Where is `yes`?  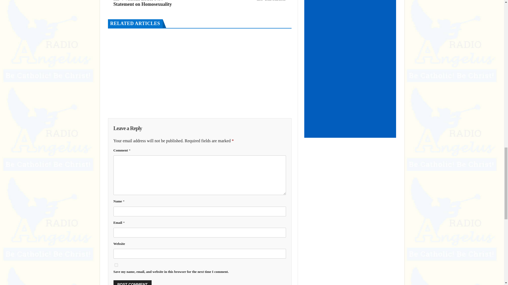
yes is located at coordinates (116, 265).